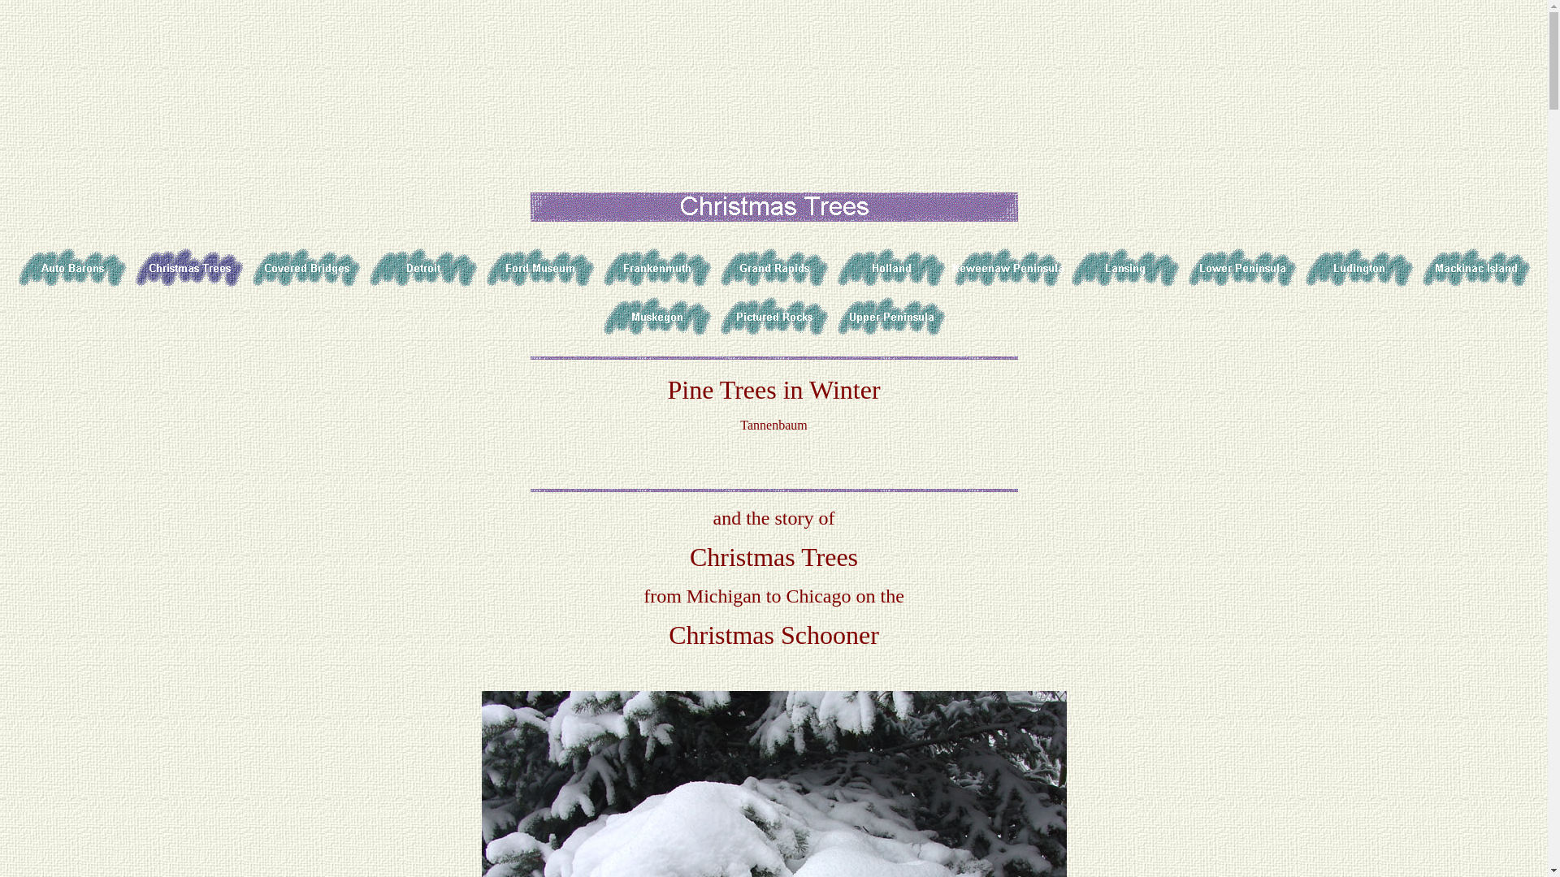  Describe the element at coordinates (301, 132) in the screenshot. I see `Advertisement` at that location.